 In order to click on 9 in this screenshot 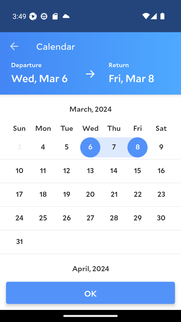, I will do `click(161, 147)`.